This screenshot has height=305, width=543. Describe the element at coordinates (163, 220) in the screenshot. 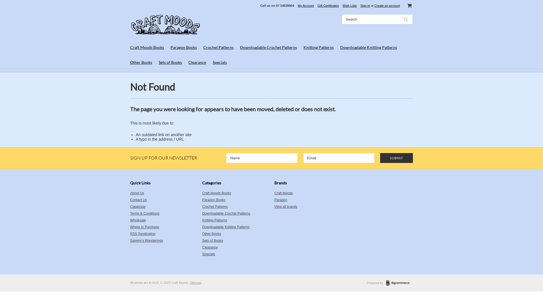

I see `Wholesale` at that location.